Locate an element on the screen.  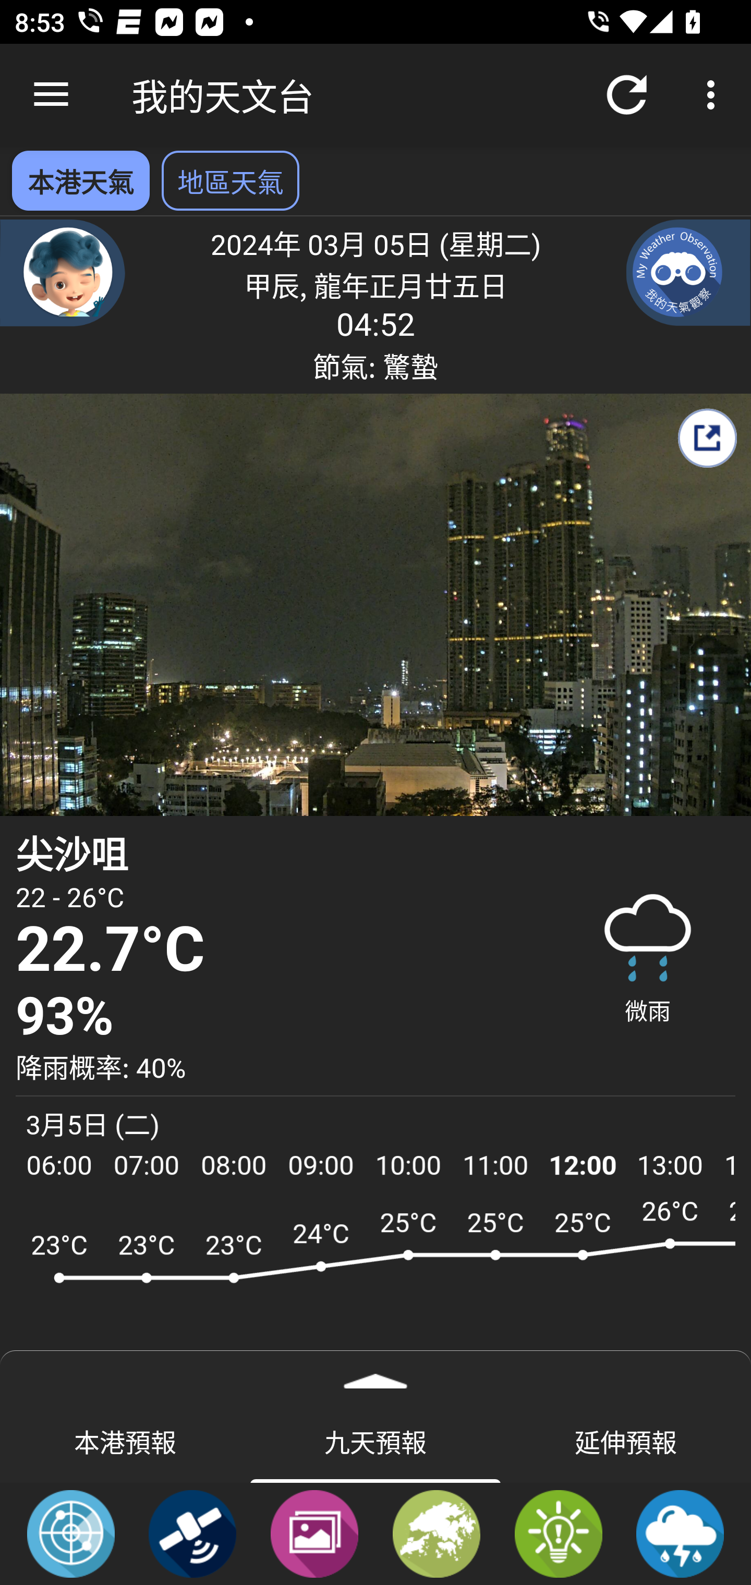
衛星圖像 is located at coordinates (192, 1533).